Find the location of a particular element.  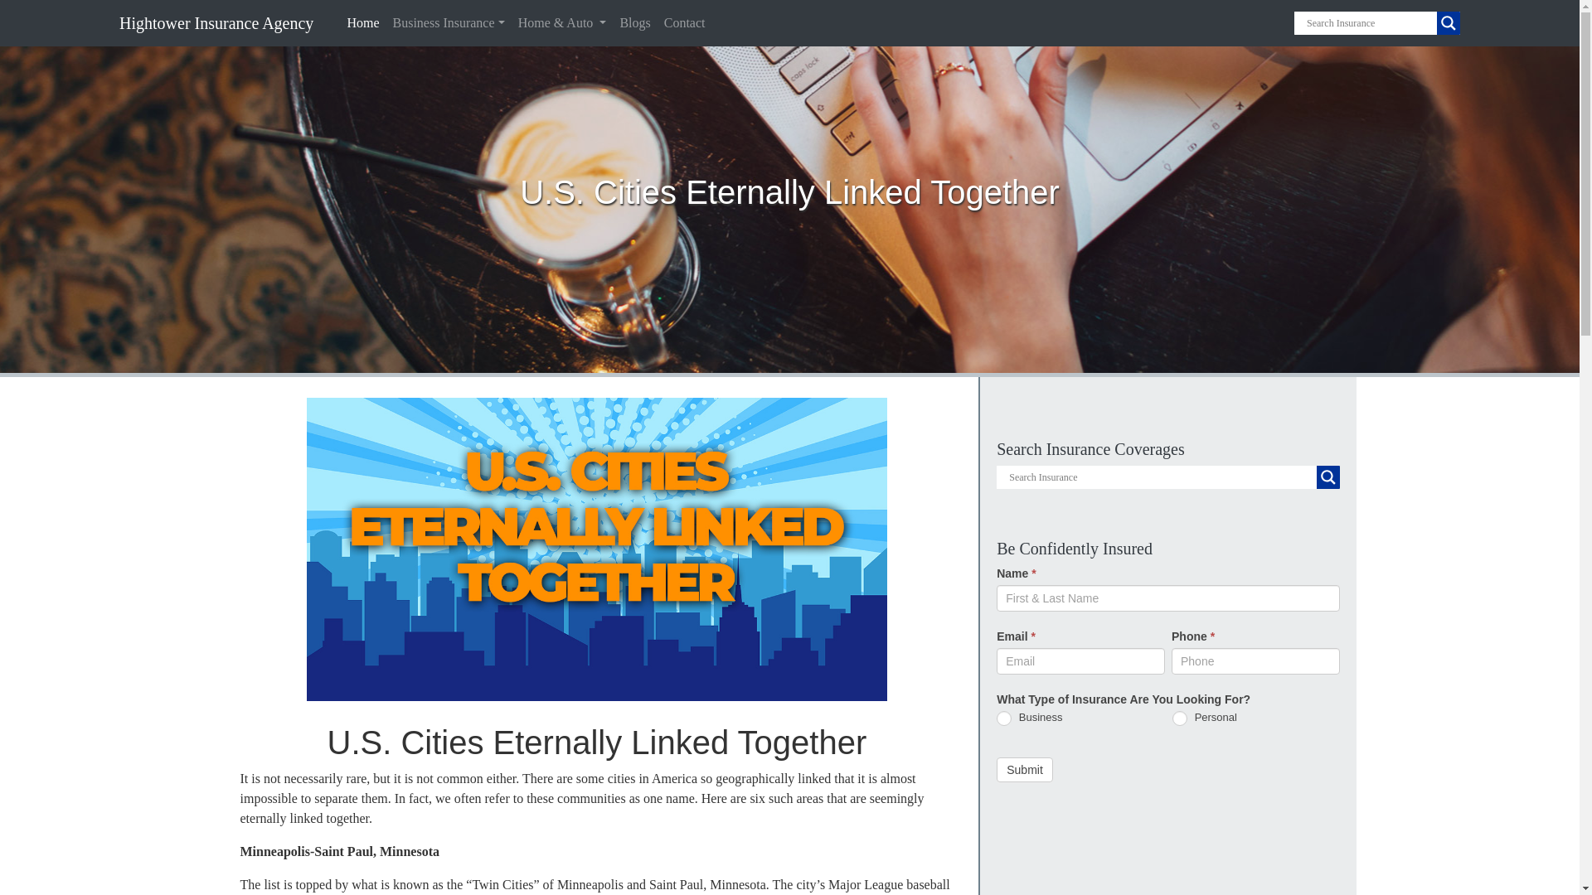

Personal is located at coordinates (1179, 718).